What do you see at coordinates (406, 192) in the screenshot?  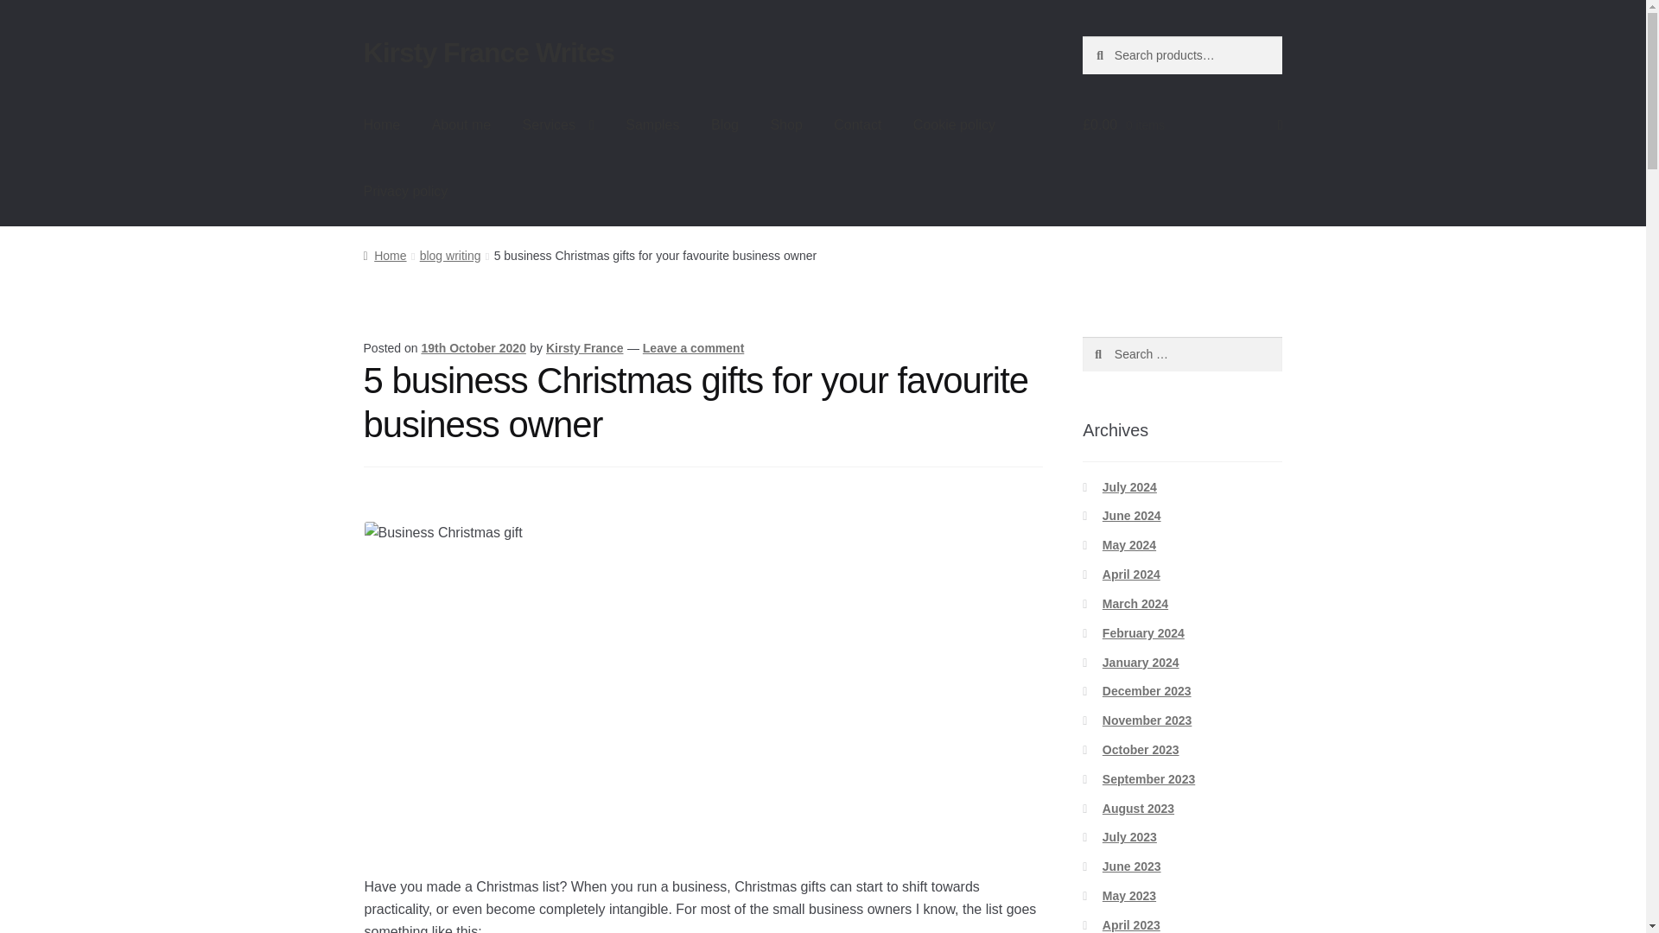 I see `Privacy policy` at bounding box center [406, 192].